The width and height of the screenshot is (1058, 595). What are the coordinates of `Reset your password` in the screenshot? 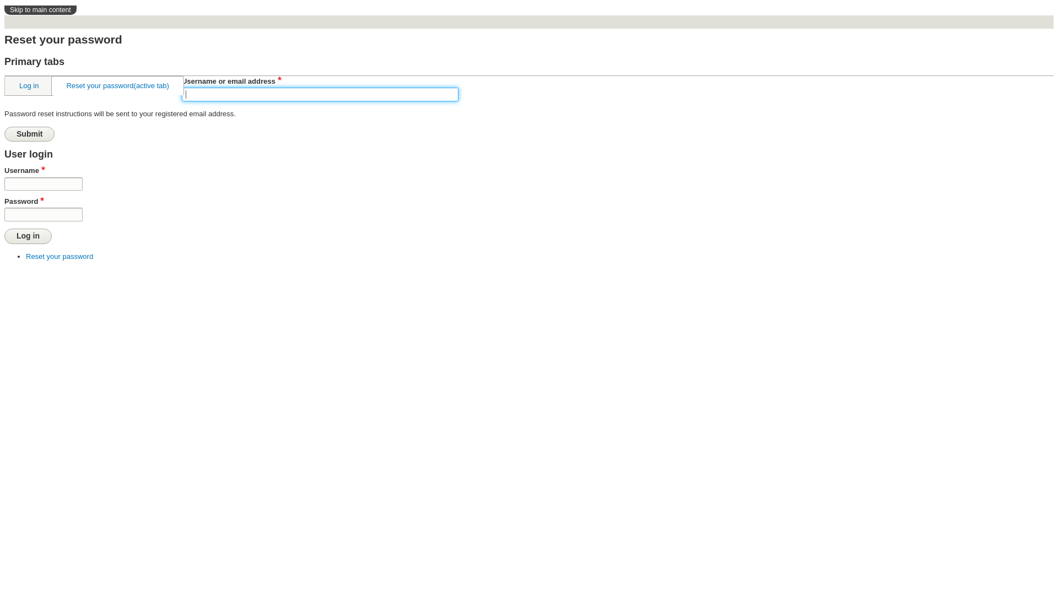 It's located at (60, 257).